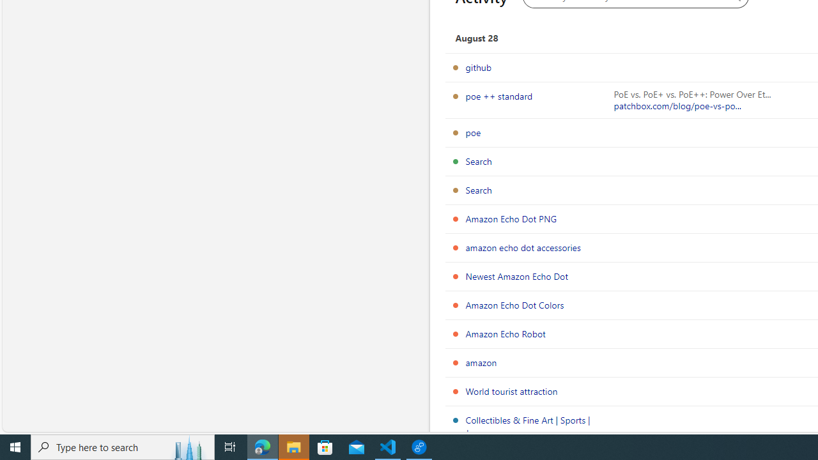  What do you see at coordinates (499, 96) in the screenshot?
I see `poe ++ standard` at bounding box center [499, 96].